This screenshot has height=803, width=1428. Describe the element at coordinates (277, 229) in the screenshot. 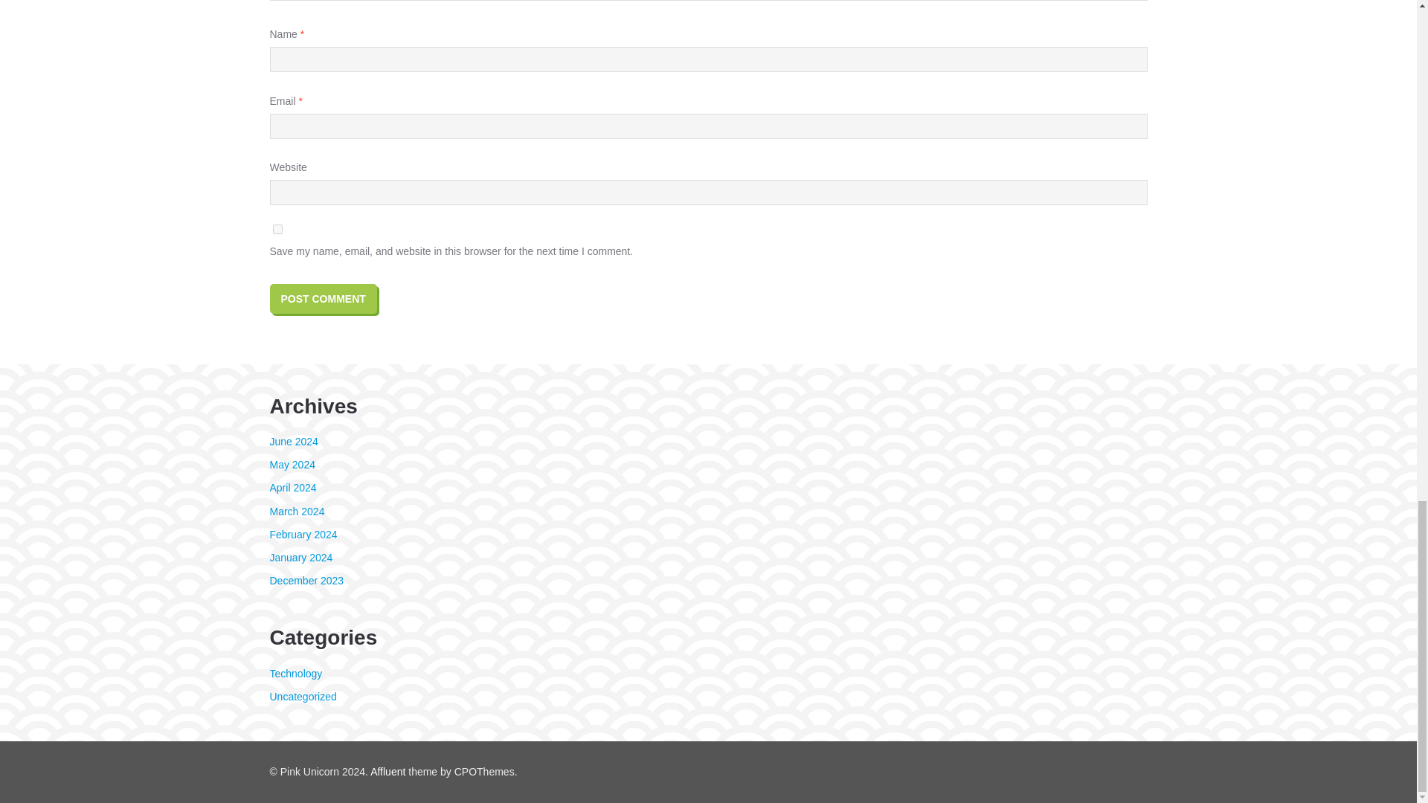

I see `yes` at that location.